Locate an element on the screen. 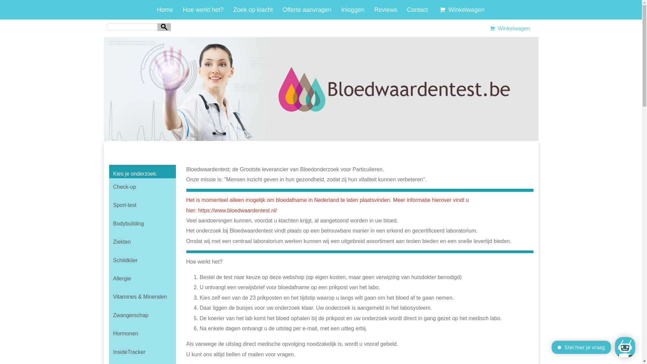  Sport-test is located at coordinates (143, 205).